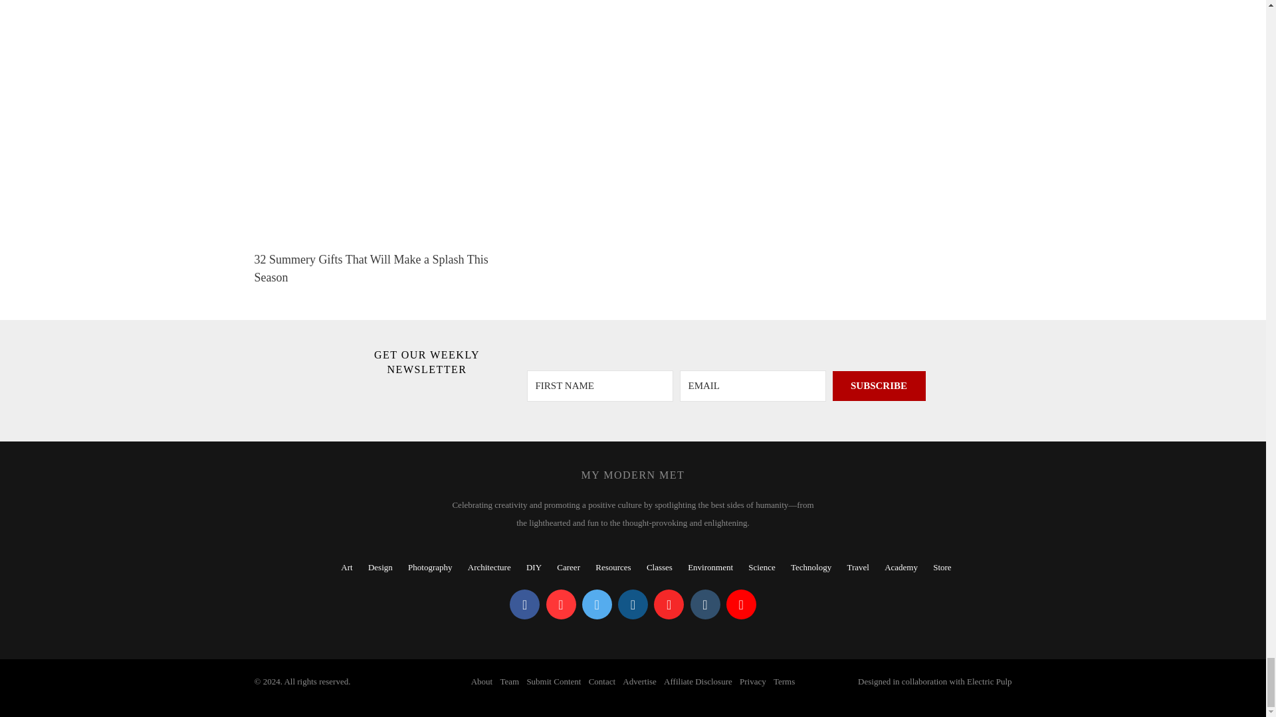 The height and width of the screenshot is (717, 1276). I want to click on My Modern Met on YouTube, so click(741, 604).